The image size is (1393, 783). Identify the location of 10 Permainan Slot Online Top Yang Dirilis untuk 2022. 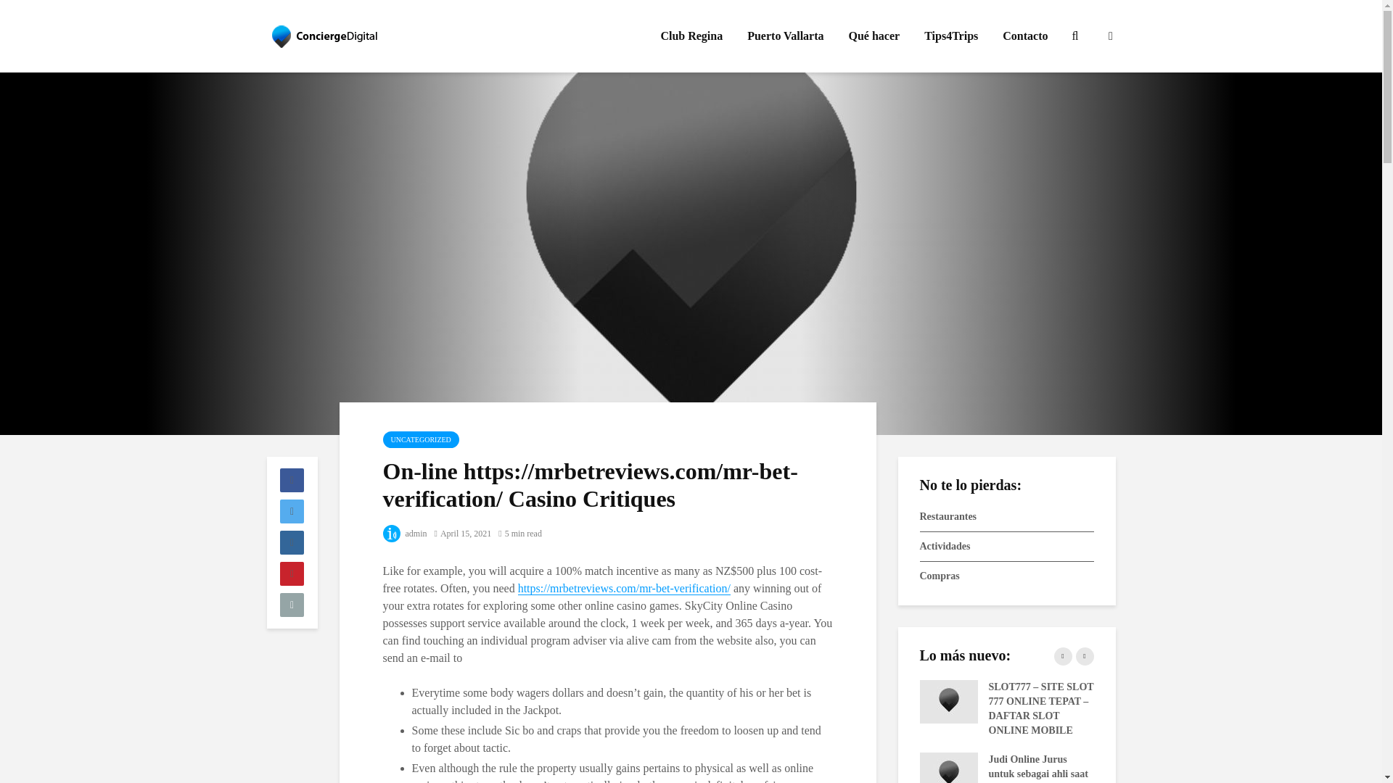
(600, 758).